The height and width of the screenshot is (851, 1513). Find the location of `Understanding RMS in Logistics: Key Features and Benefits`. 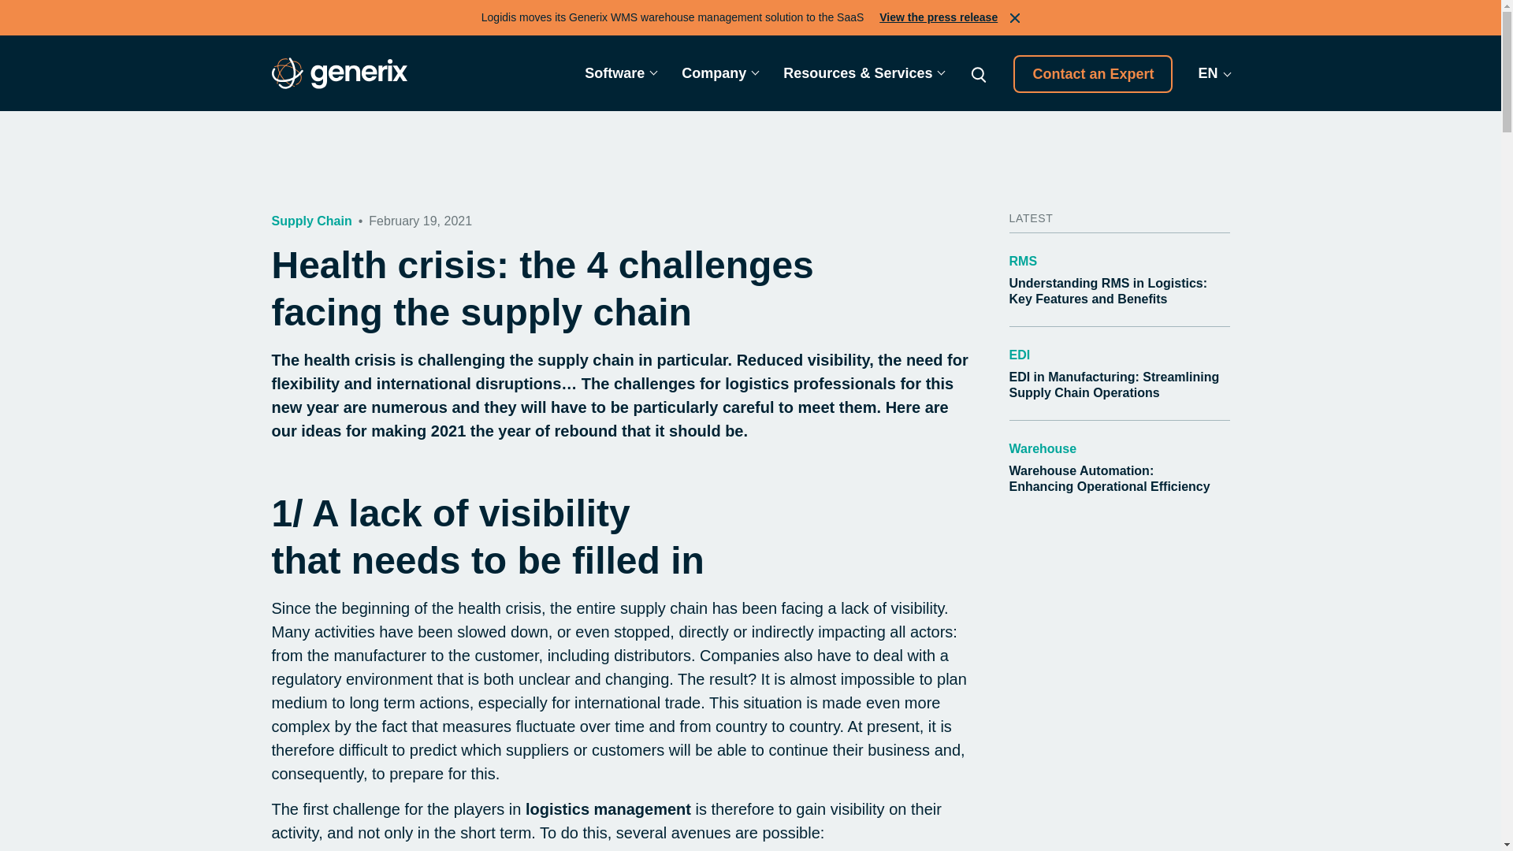

Understanding RMS in Logistics: Key Features and Benefits is located at coordinates (1108, 290).